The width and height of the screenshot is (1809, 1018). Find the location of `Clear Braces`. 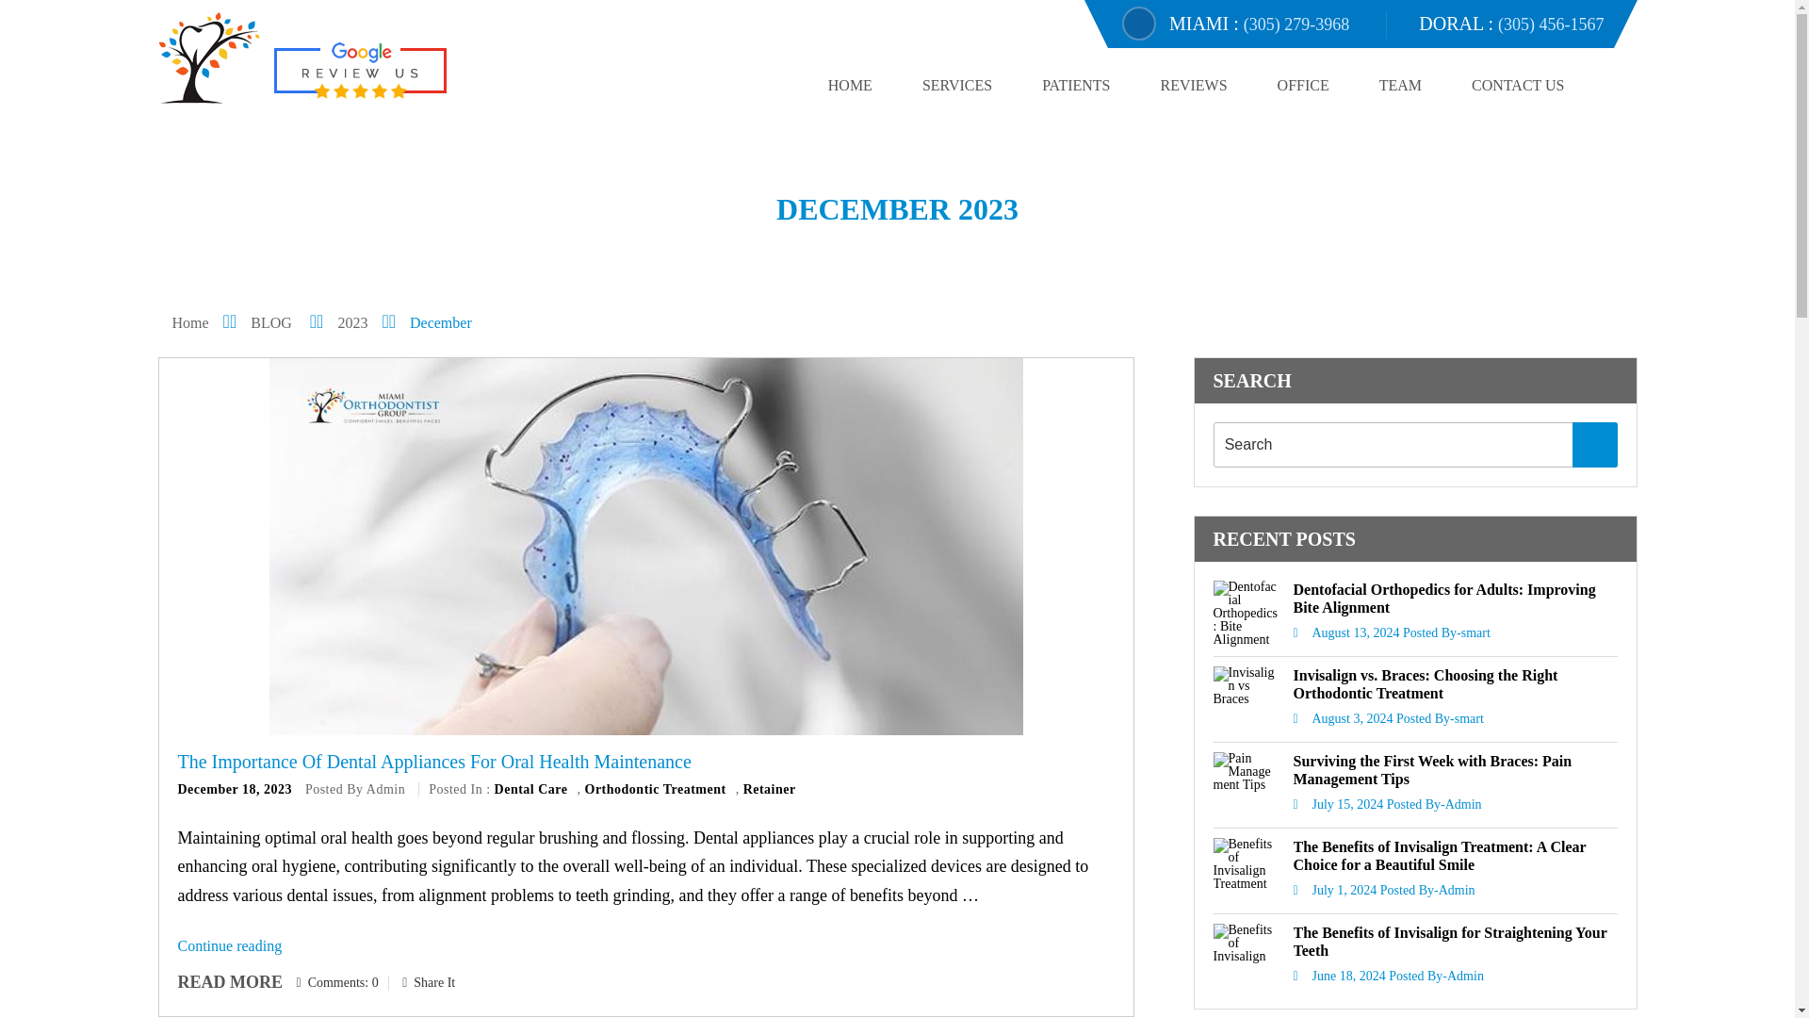

Clear Braces is located at coordinates (846, 5).